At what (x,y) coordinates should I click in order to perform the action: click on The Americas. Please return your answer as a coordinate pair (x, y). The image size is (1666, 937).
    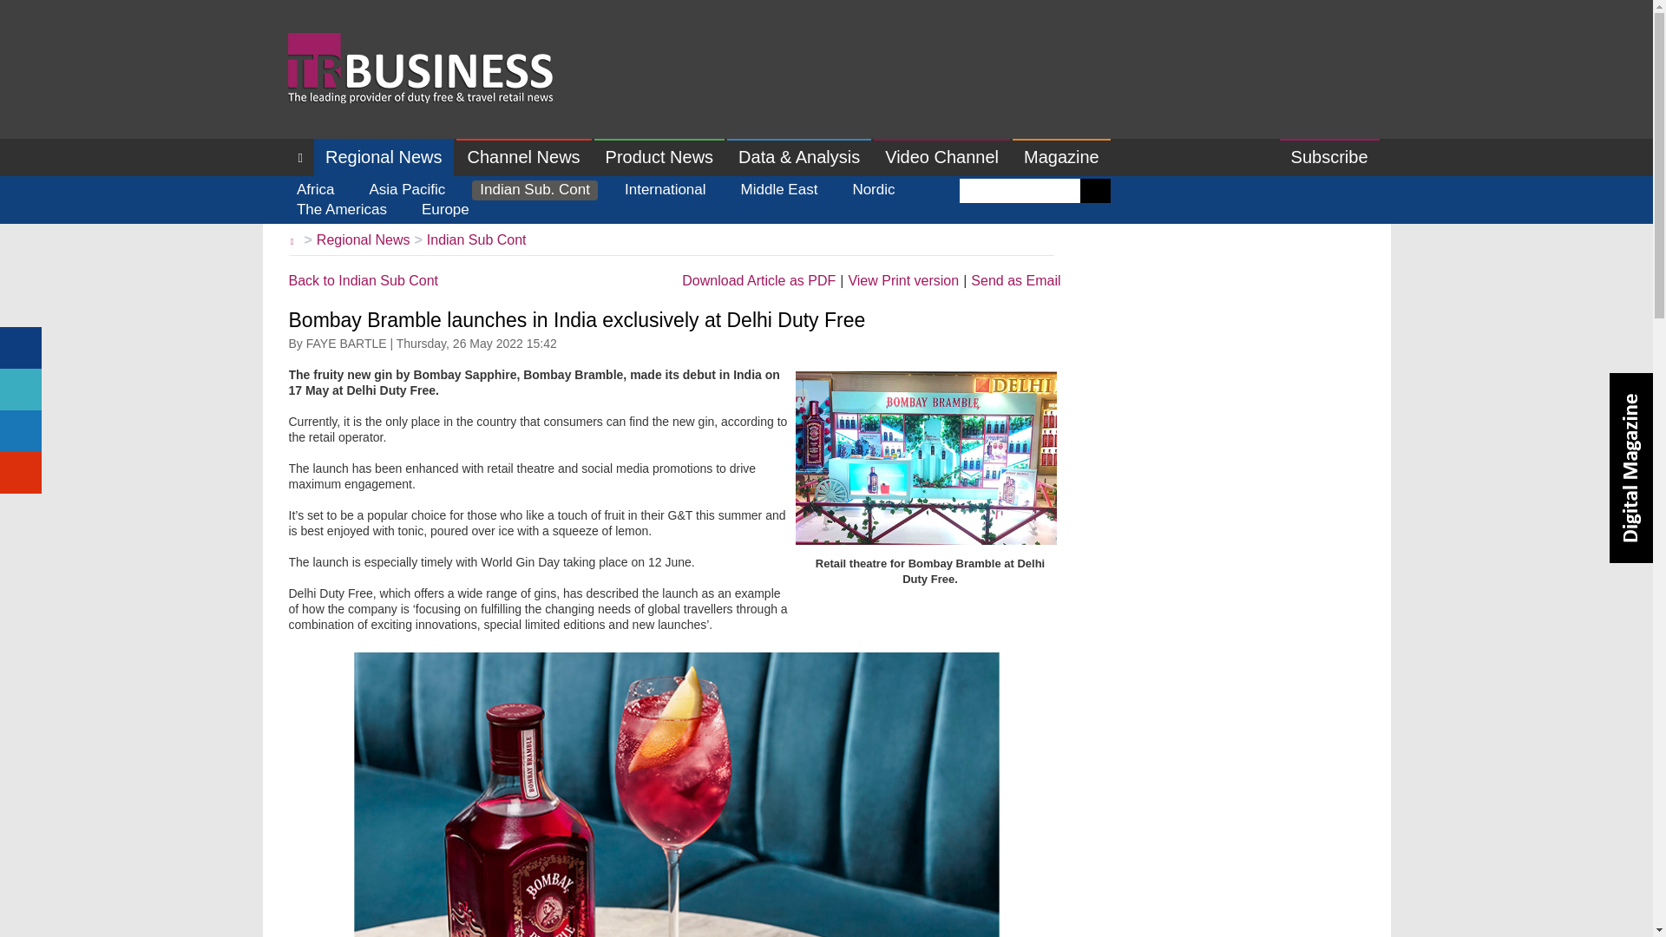
    Looking at the image, I should click on (342, 210).